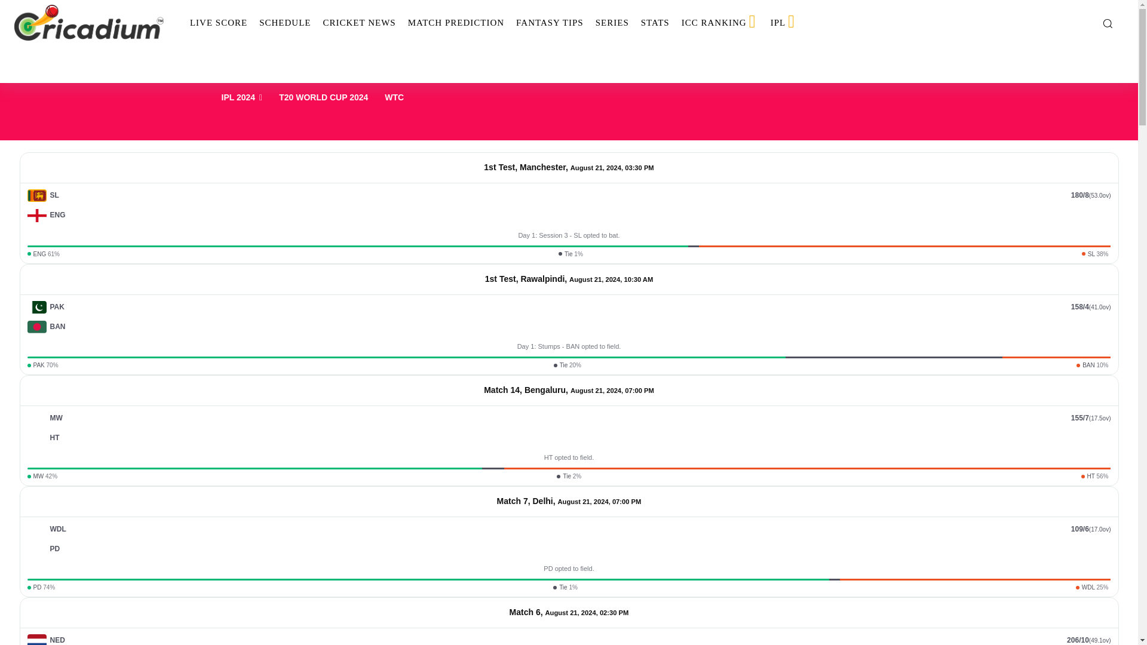 The height and width of the screenshot is (645, 1147). What do you see at coordinates (456, 23) in the screenshot?
I see `MATCH PREDICTION` at bounding box center [456, 23].